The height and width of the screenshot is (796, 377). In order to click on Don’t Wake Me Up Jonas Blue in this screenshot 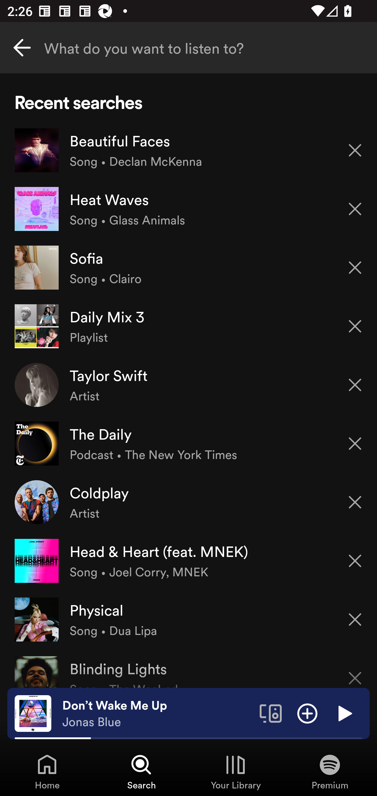, I will do `click(157, 714)`.